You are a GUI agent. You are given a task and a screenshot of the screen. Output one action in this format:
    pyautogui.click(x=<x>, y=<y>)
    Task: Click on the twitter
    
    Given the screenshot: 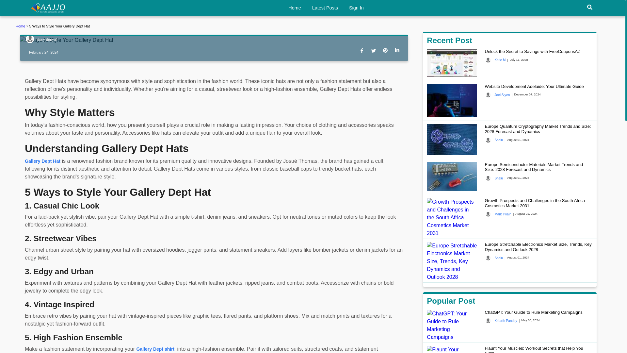 What is the action you would take?
    pyautogui.click(x=375, y=51)
    